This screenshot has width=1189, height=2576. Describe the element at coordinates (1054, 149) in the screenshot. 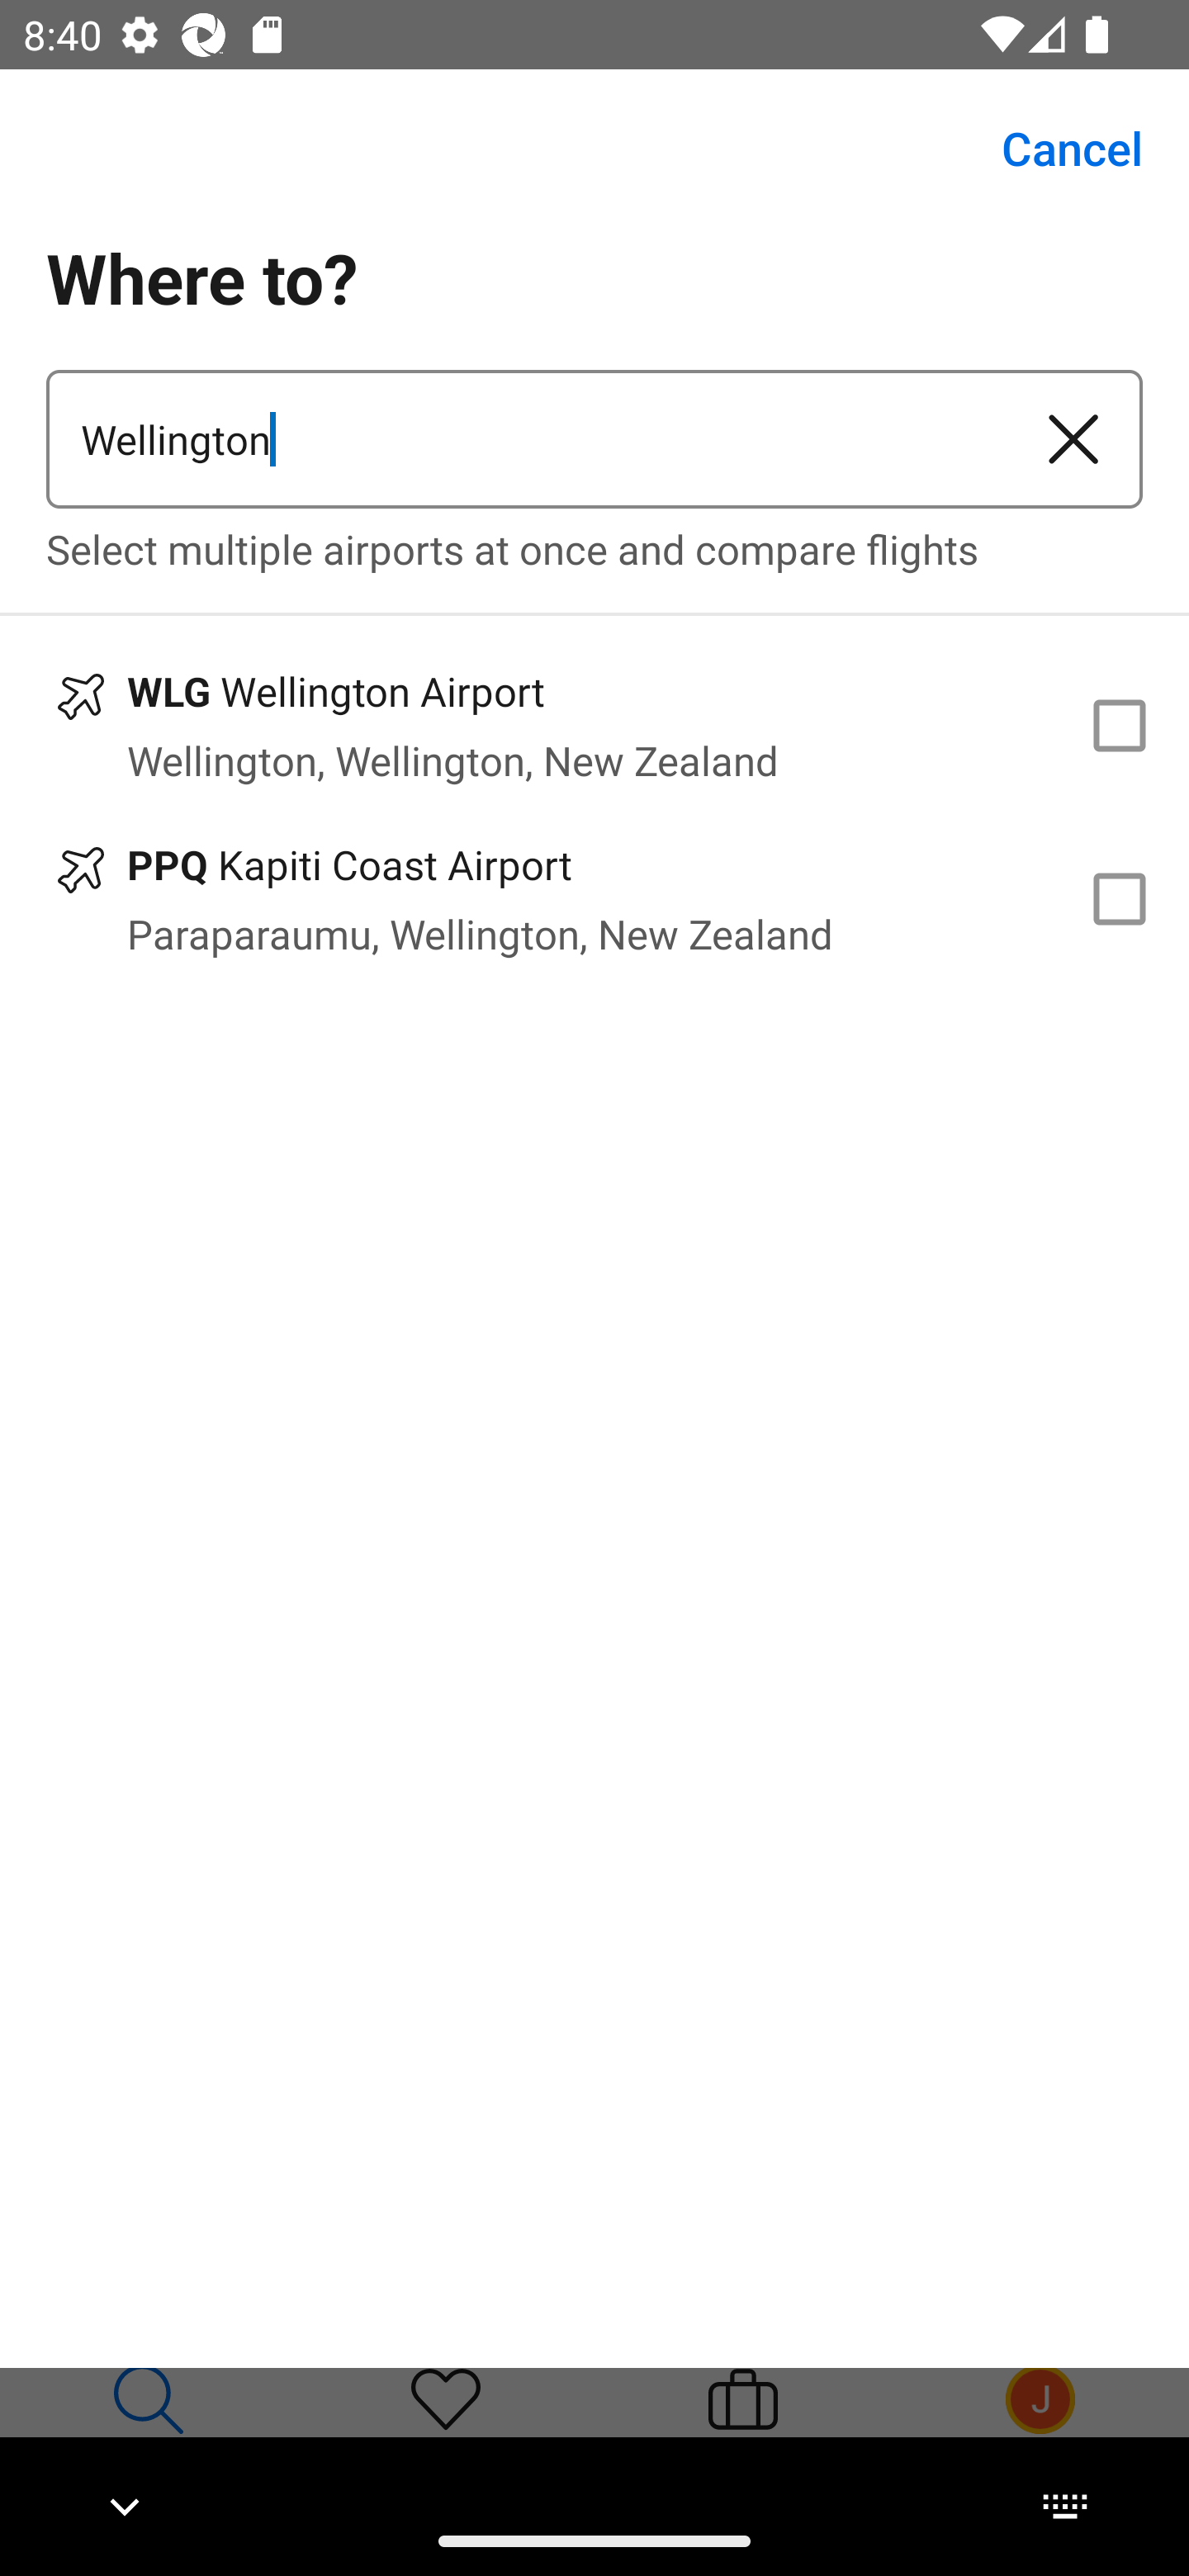

I see `Cancel` at that location.